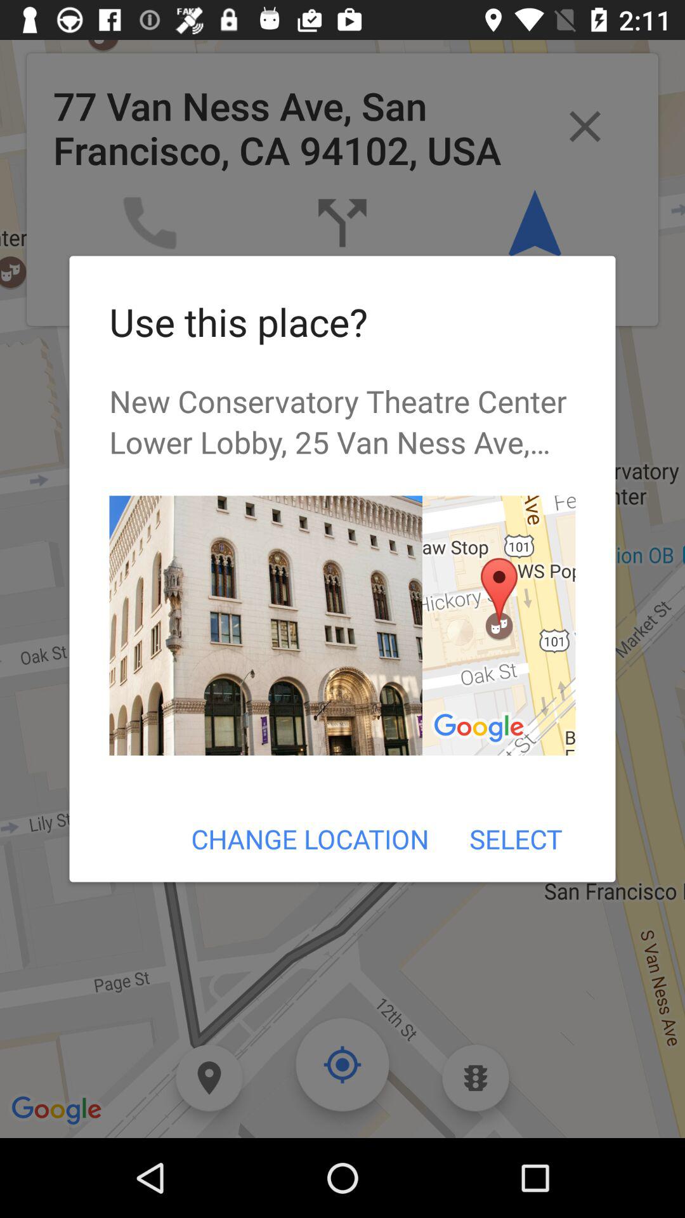 The width and height of the screenshot is (685, 1218). Describe the element at coordinates (515, 839) in the screenshot. I see `click the icon next to the change location item` at that location.